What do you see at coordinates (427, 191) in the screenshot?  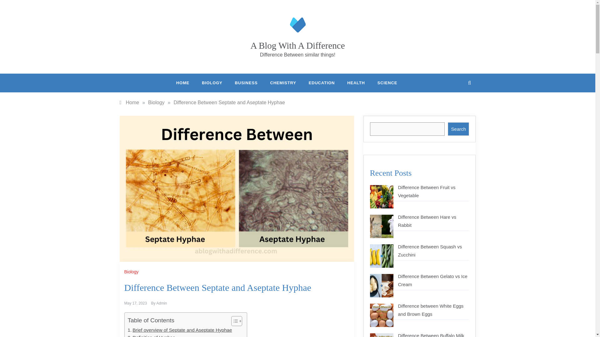 I see `Difference Between Fruit vs Vegetable` at bounding box center [427, 191].